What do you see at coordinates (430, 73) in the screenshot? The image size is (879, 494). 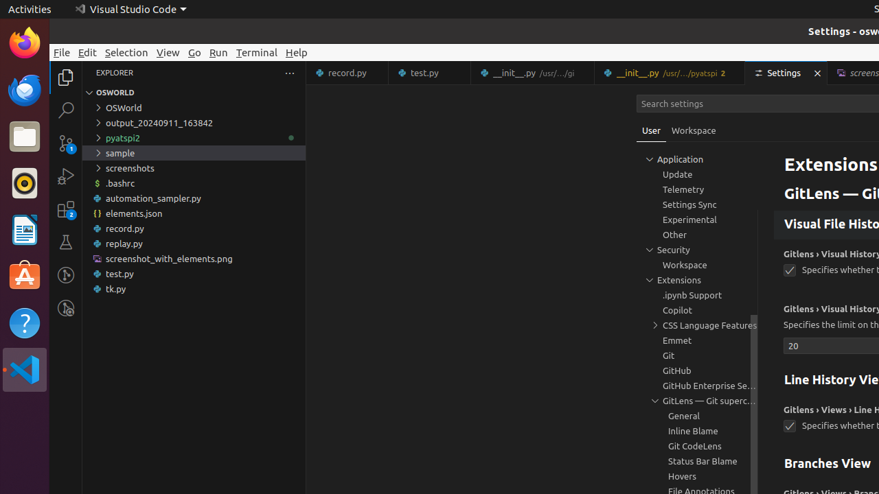 I see `test.py` at bounding box center [430, 73].